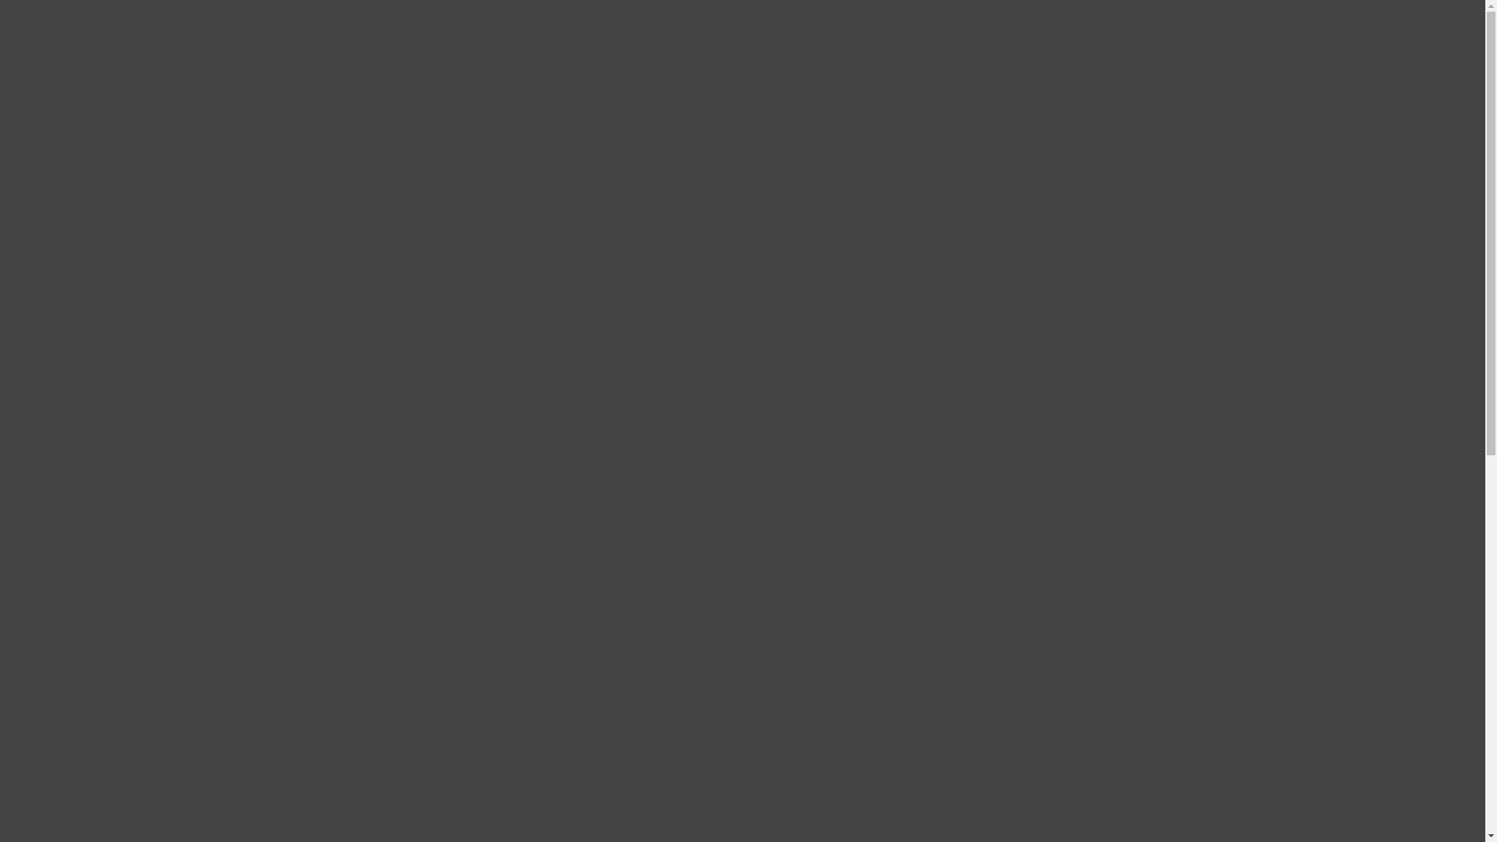  What do you see at coordinates (109, 313) in the screenshot?
I see `Canterbury-Coll` at bounding box center [109, 313].